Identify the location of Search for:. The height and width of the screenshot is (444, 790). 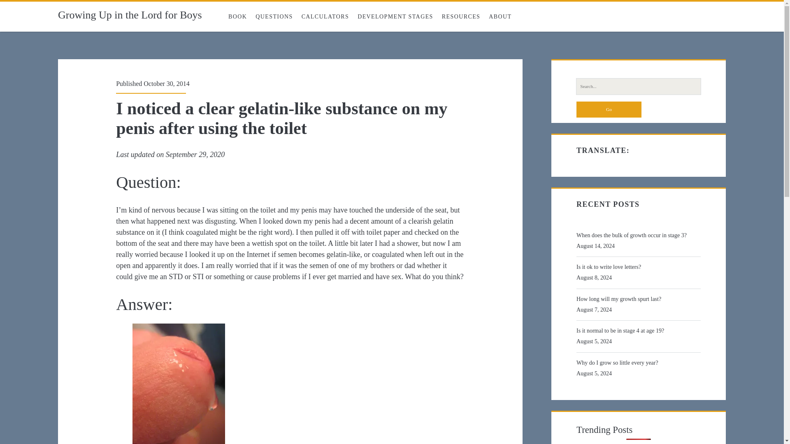
(639, 86).